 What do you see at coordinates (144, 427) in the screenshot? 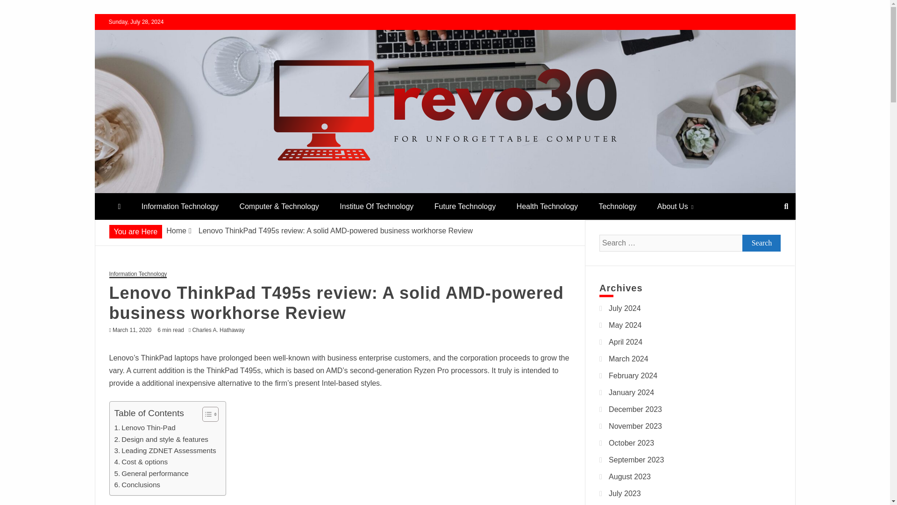
I see `Lenovo Thin-Pad` at bounding box center [144, 427].